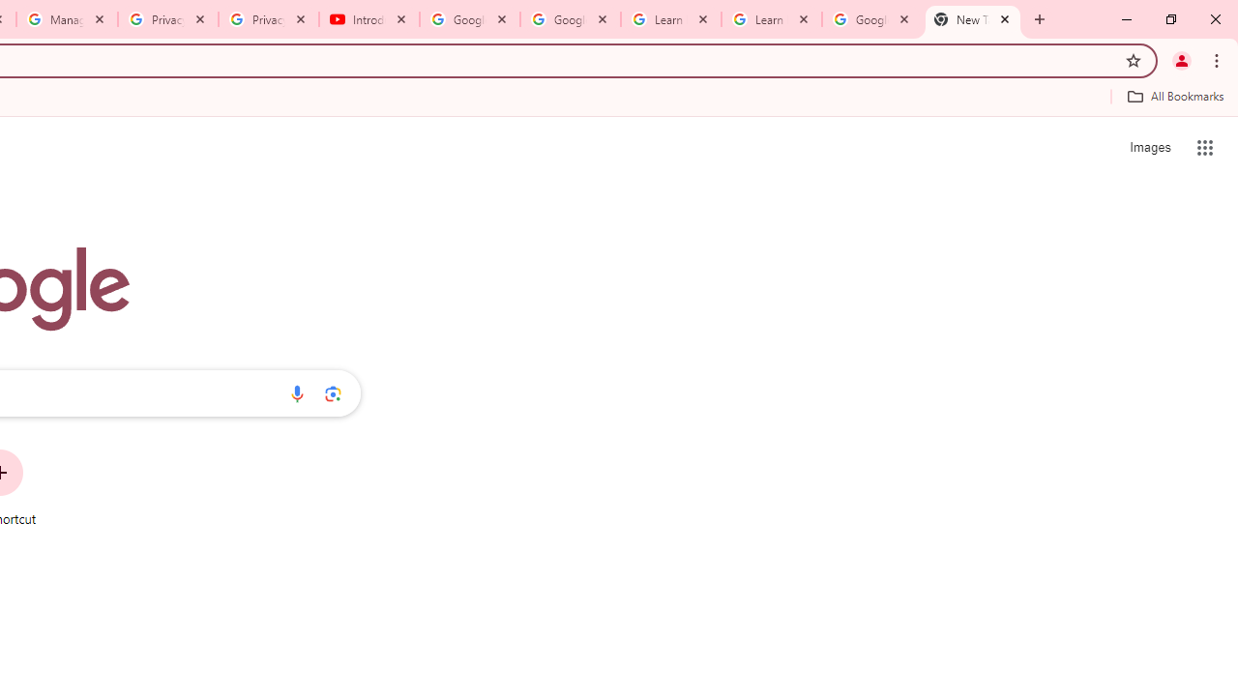 The image size is (1238, 696). Describe the element at coordinates (369, 19) in the screenshot. I see `Introduction | Google Privacy Policy - YouTube` at that location.